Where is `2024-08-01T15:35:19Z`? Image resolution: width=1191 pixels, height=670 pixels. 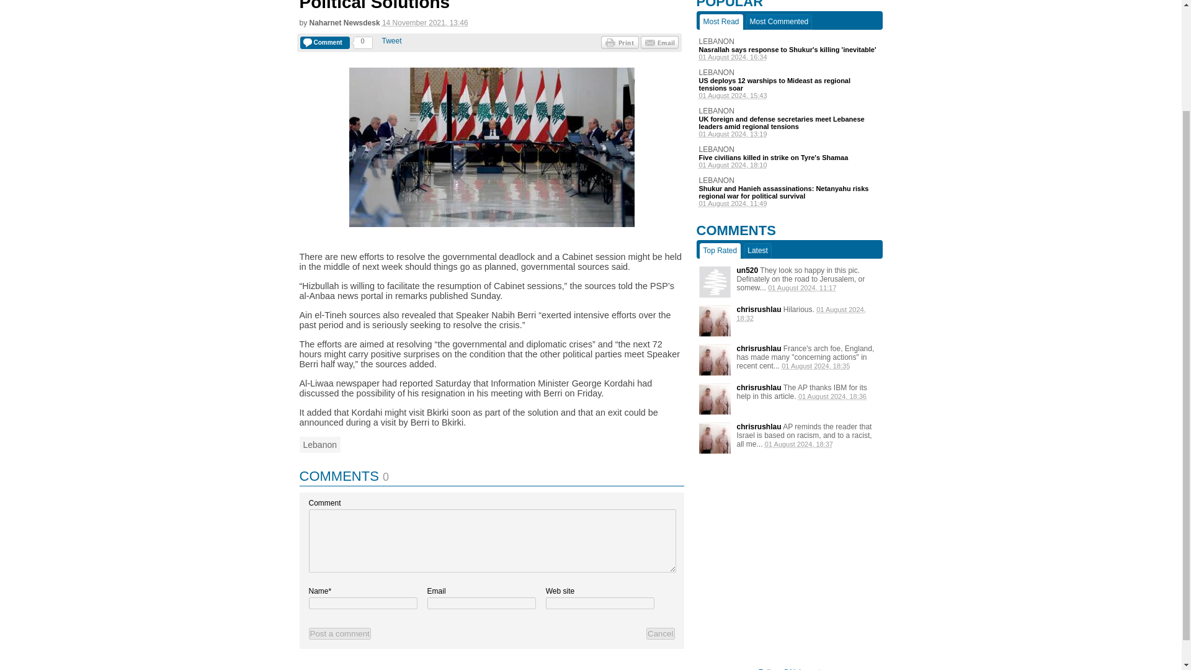
2024-08-01T15:35:19Z is located at coordinates (815, 366).